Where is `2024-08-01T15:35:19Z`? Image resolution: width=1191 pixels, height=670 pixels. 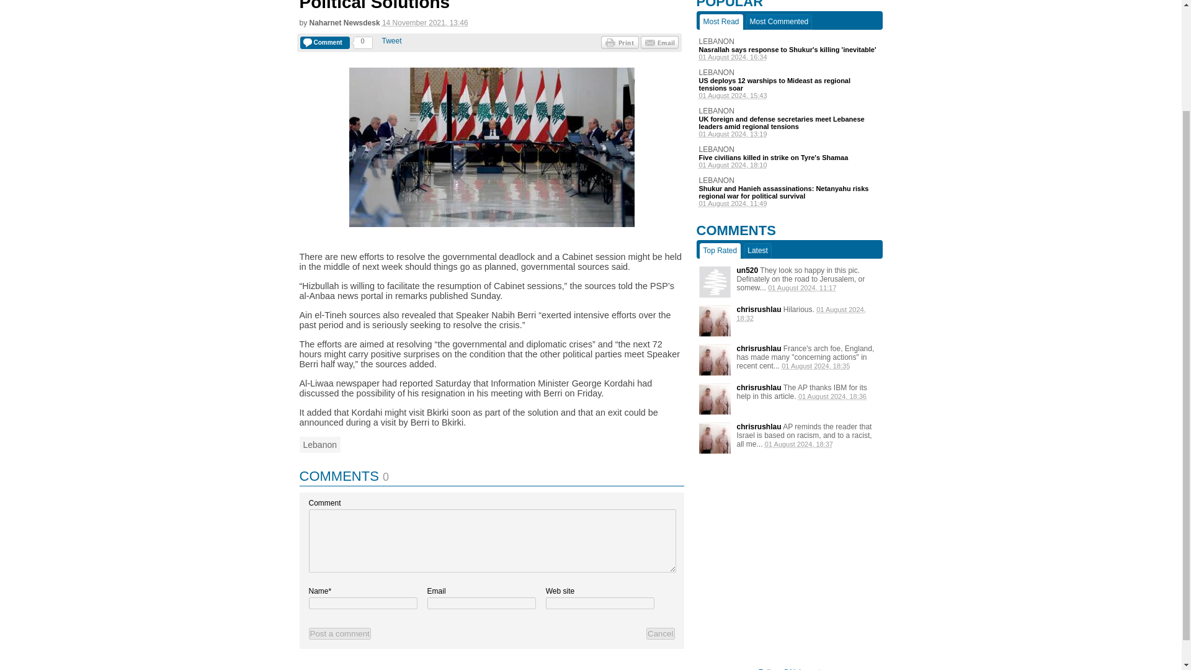
2024-08-01T15:35:19Z is located at coordinates (815, 366).